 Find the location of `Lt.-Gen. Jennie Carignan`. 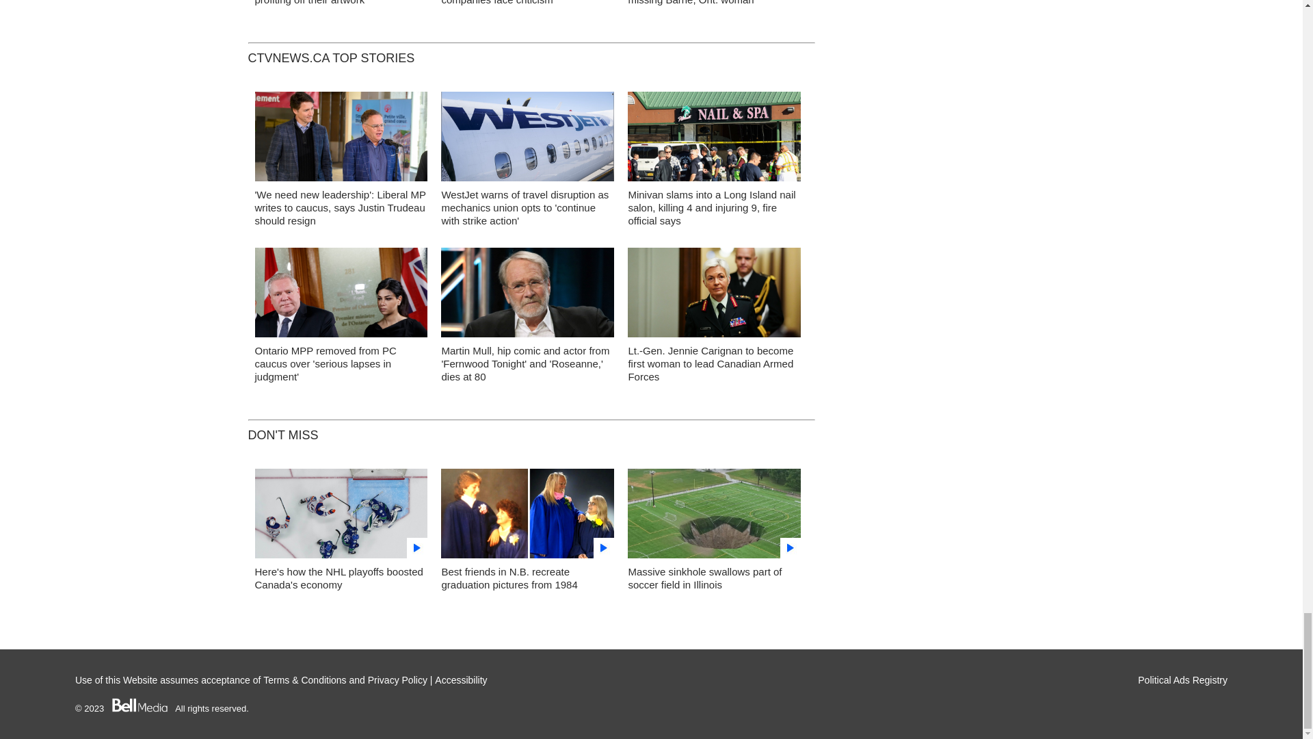

Lt.-Gen. Jennie Carignan is located at coordinates (714, 296).